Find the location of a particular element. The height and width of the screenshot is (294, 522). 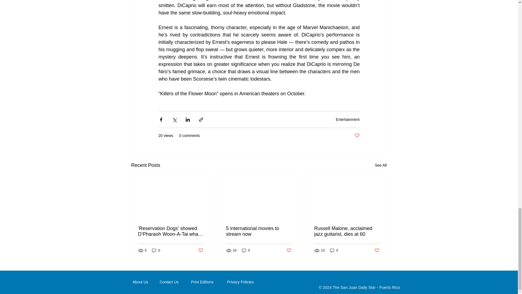

See All is located at coordinates (381, 165).